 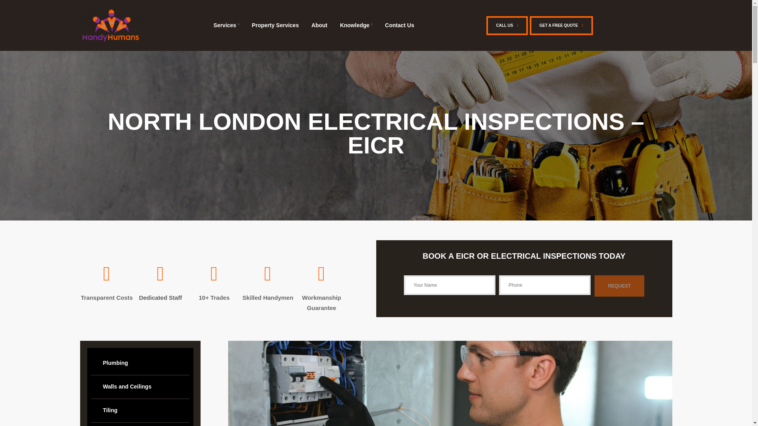 I want to click on Tiling, so click(x=140, y=410).